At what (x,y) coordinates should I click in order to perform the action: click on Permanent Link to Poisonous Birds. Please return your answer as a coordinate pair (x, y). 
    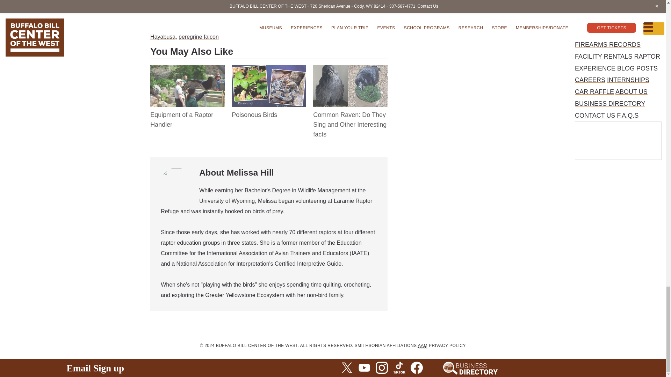
    Looking at the image, I should click on (254, 114).